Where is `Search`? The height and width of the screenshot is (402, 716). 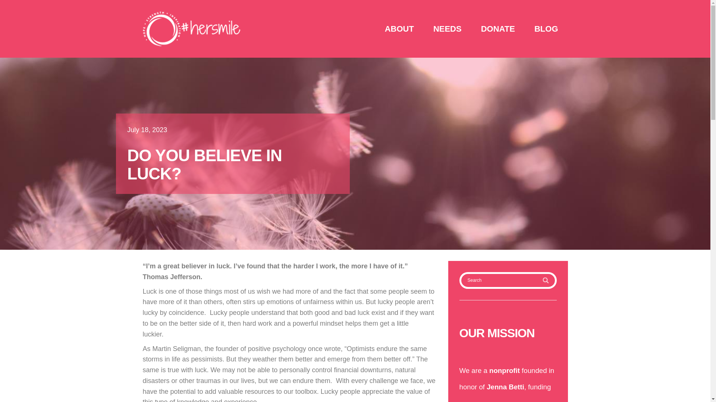 Search is located at coordinates (508, 281).